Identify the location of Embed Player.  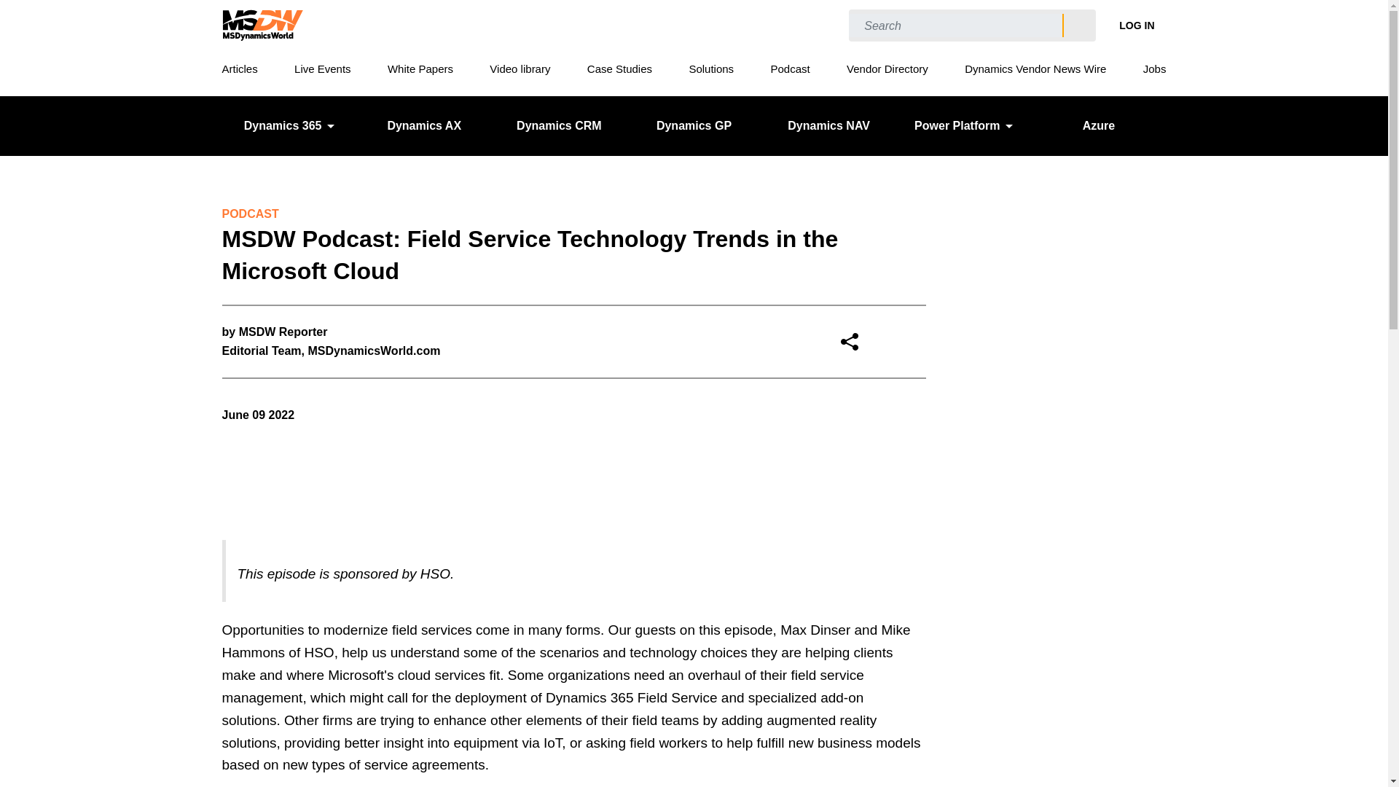
(573, 471).